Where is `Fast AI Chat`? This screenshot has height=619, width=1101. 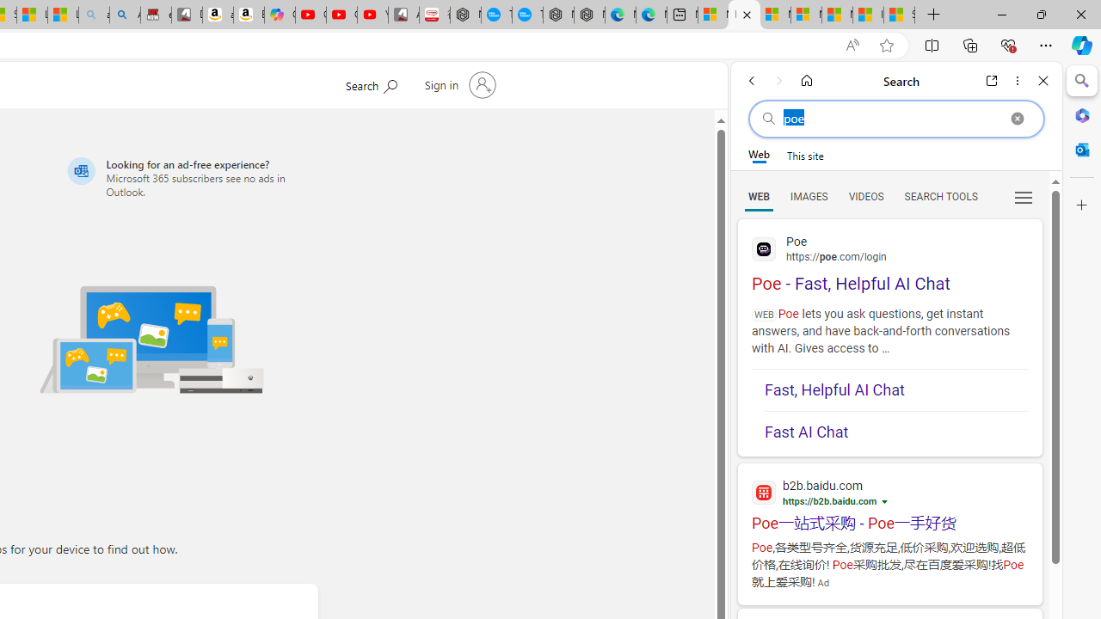 Fast AI Chat is located at coordinates (896, 432).